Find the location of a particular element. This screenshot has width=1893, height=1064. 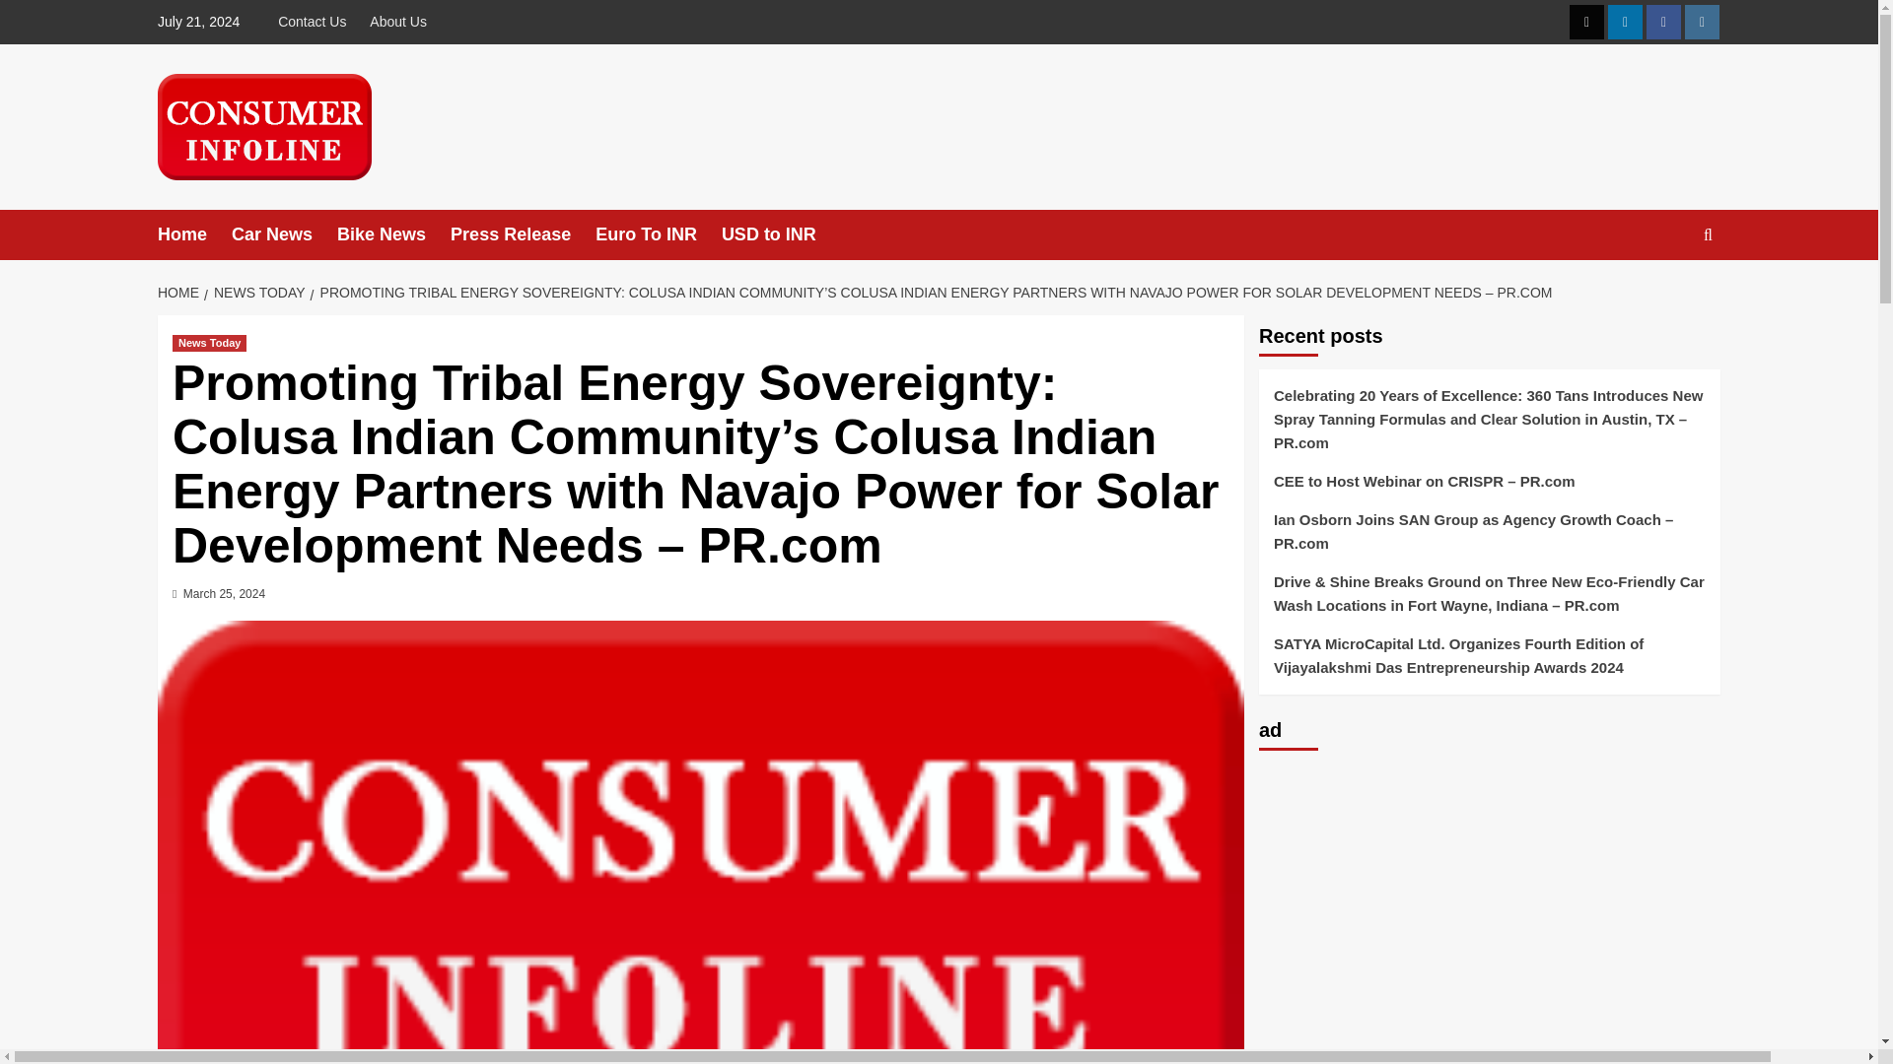

Instagram is located at coordinates (1702, 22).